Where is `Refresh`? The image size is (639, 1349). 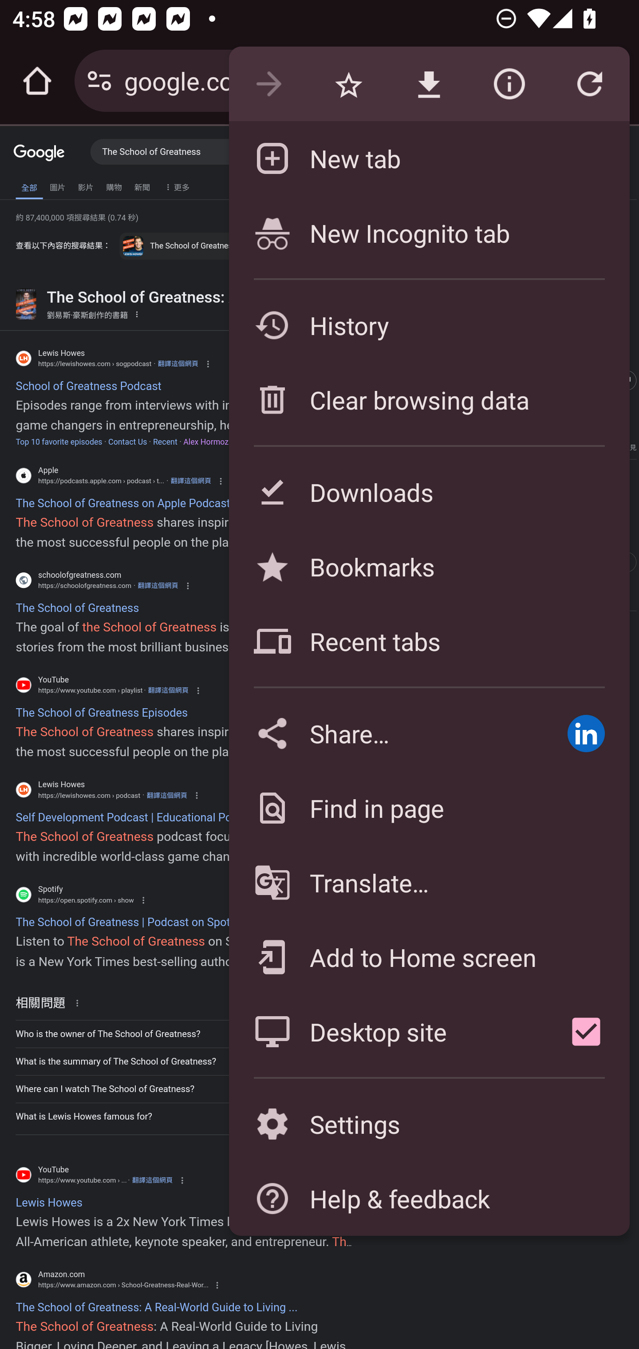
Refresh is located at coordinates (589, 84).